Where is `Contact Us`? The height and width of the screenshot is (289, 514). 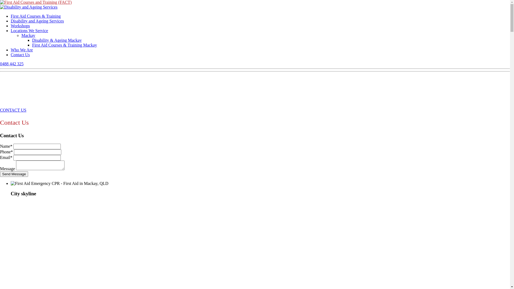 Contact Us is located at coordinates (20, 55).